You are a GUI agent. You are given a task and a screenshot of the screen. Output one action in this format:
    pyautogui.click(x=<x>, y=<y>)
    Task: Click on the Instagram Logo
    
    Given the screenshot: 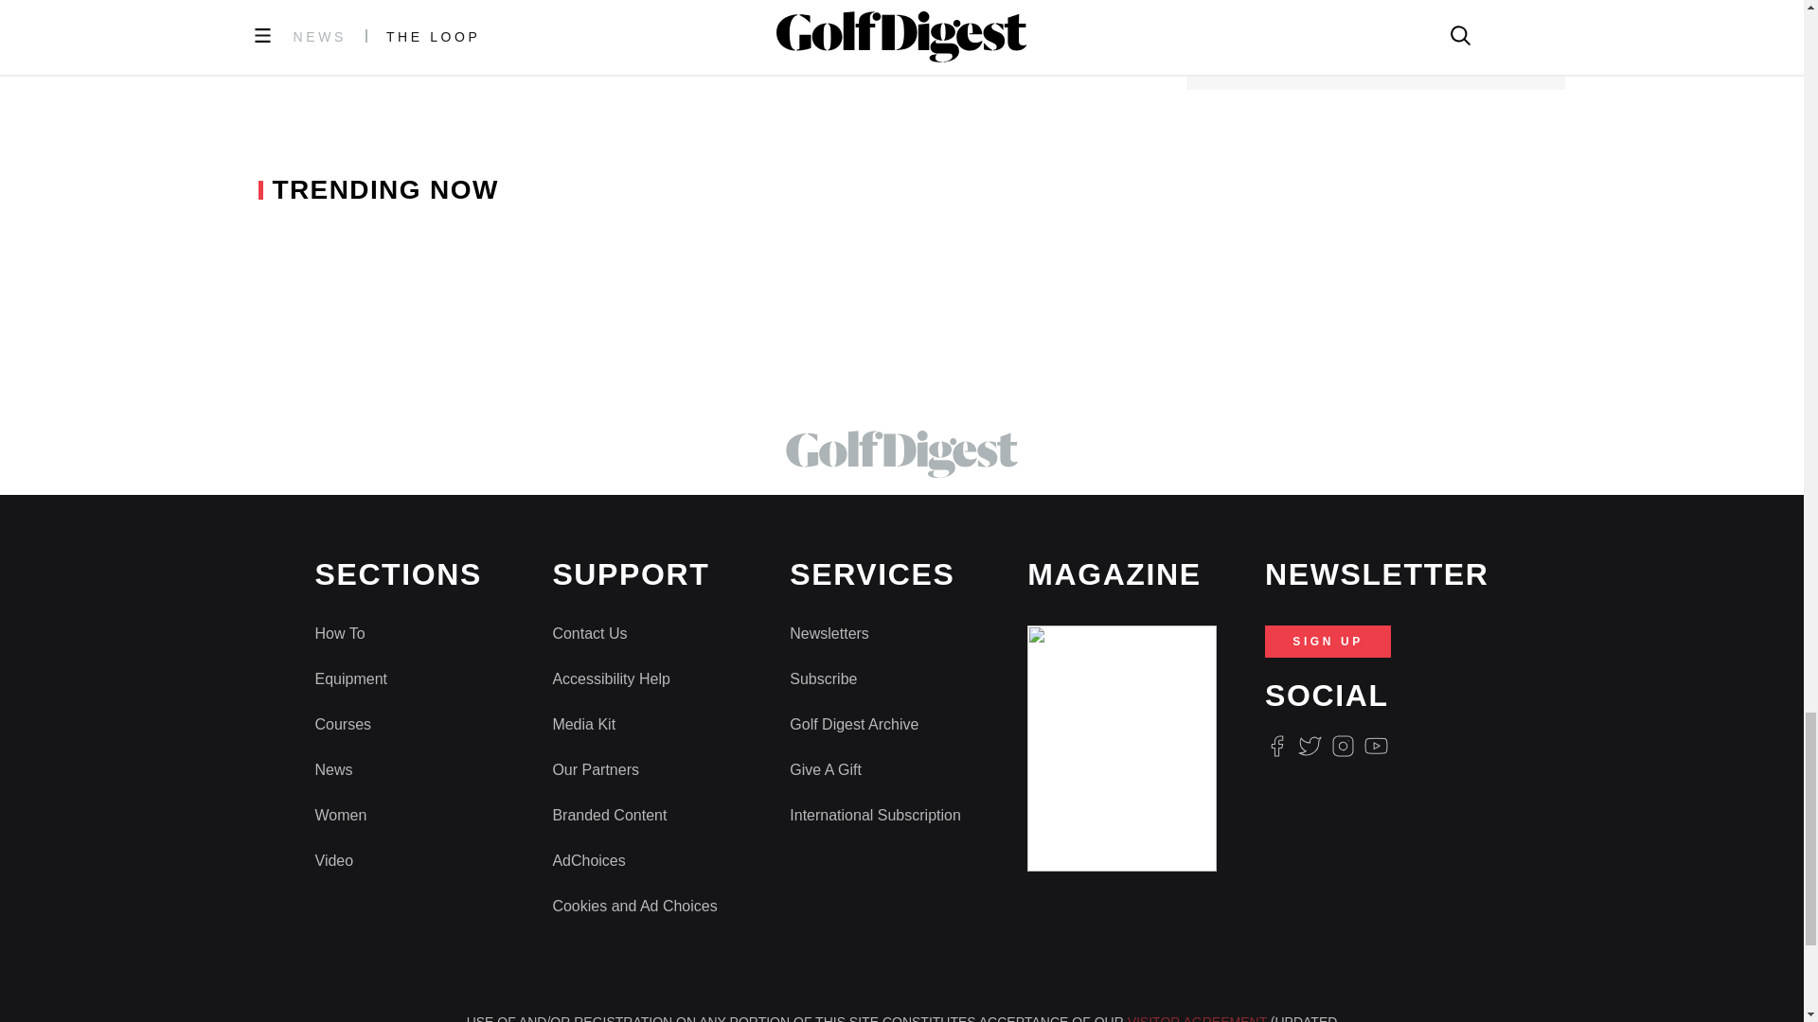 What is the action you would take?
    pyautogui.click(x=1343, y=746)
    